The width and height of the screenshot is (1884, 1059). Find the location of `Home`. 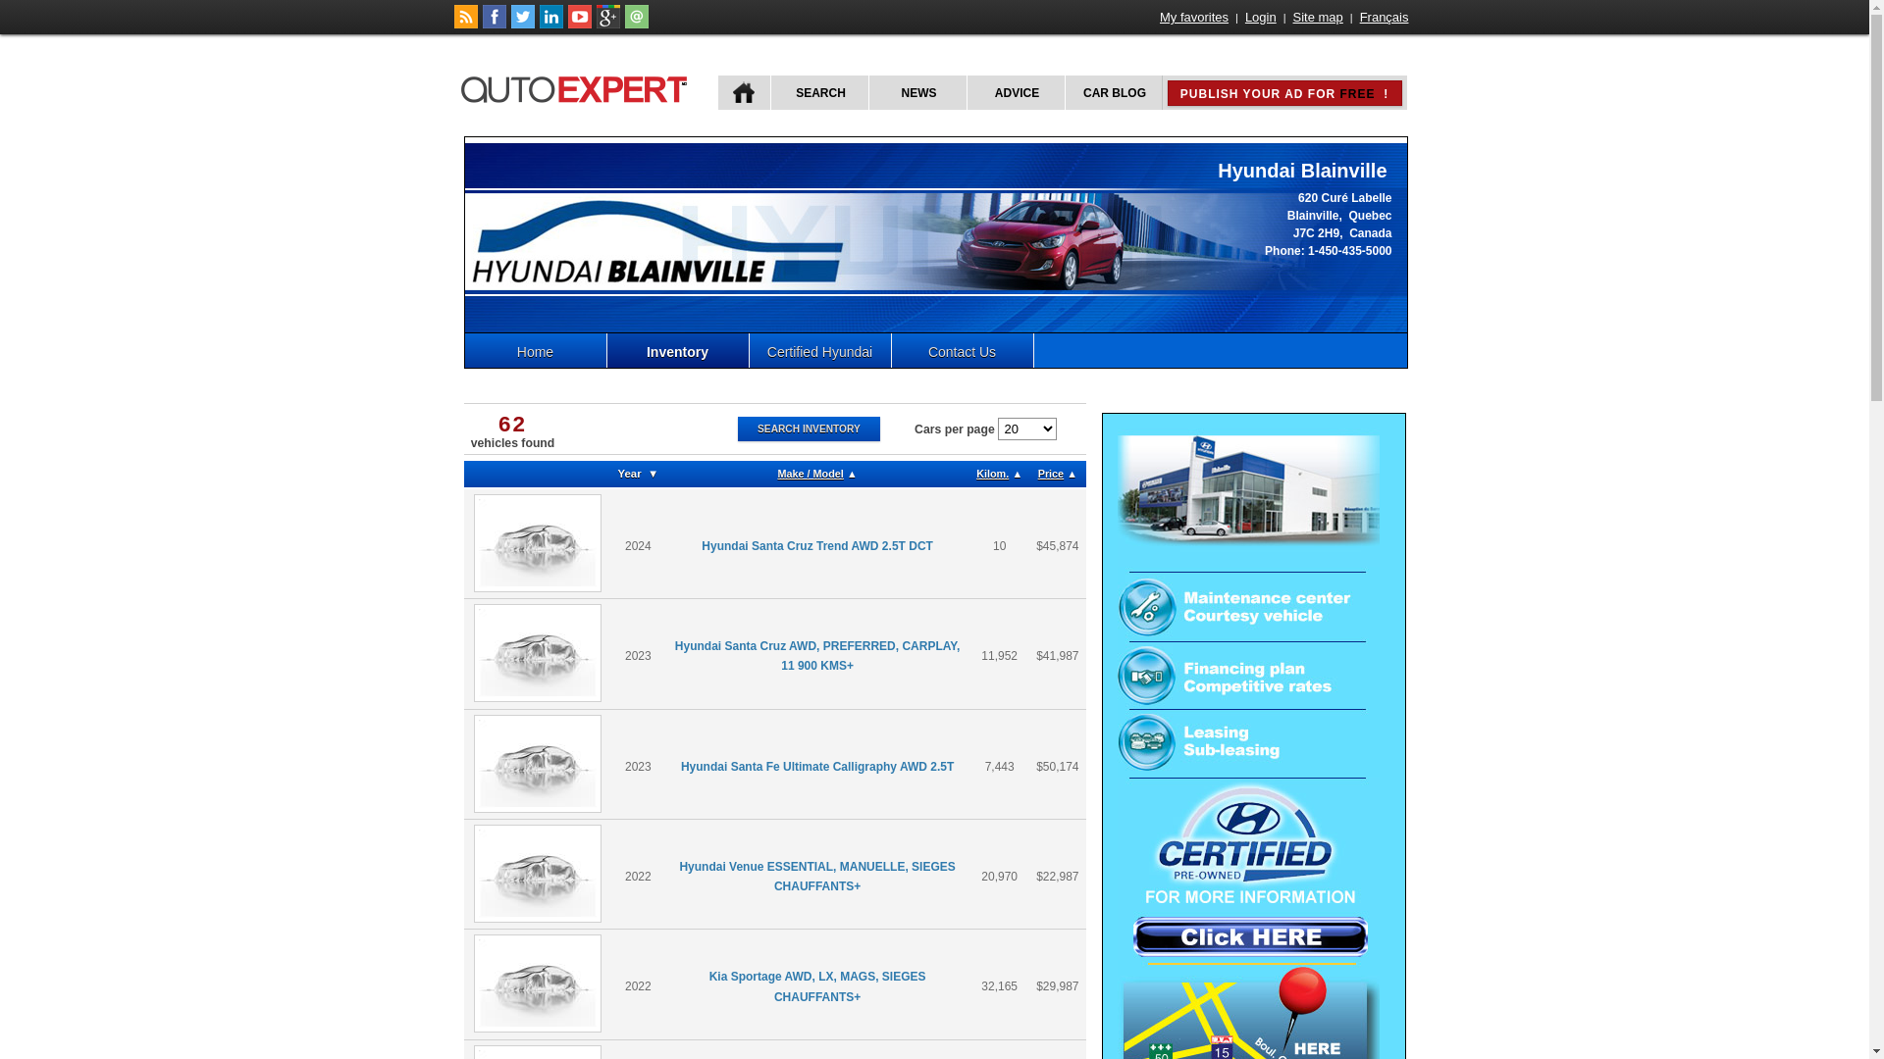

Home is located at coordinates (536, 351).